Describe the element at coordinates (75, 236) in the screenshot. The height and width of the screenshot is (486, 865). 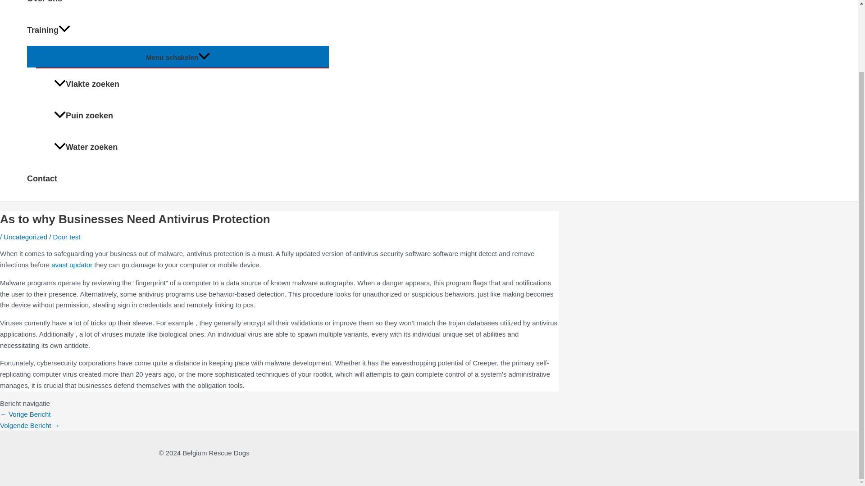
I see `Bekijk alle berichten van test` at that location.